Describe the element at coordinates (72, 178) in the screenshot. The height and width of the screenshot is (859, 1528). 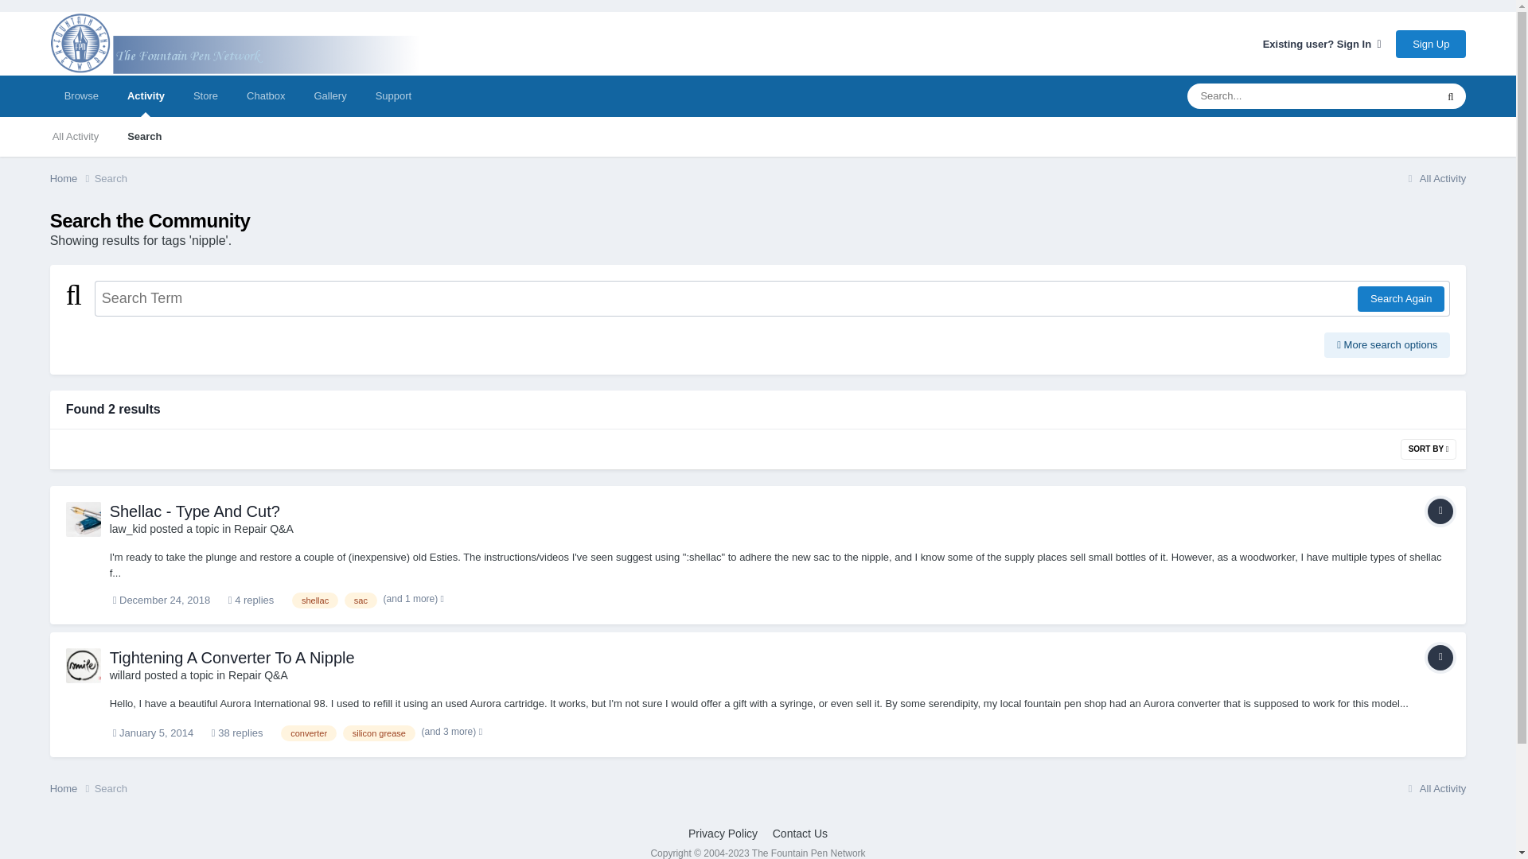
I see `Home` at that location.